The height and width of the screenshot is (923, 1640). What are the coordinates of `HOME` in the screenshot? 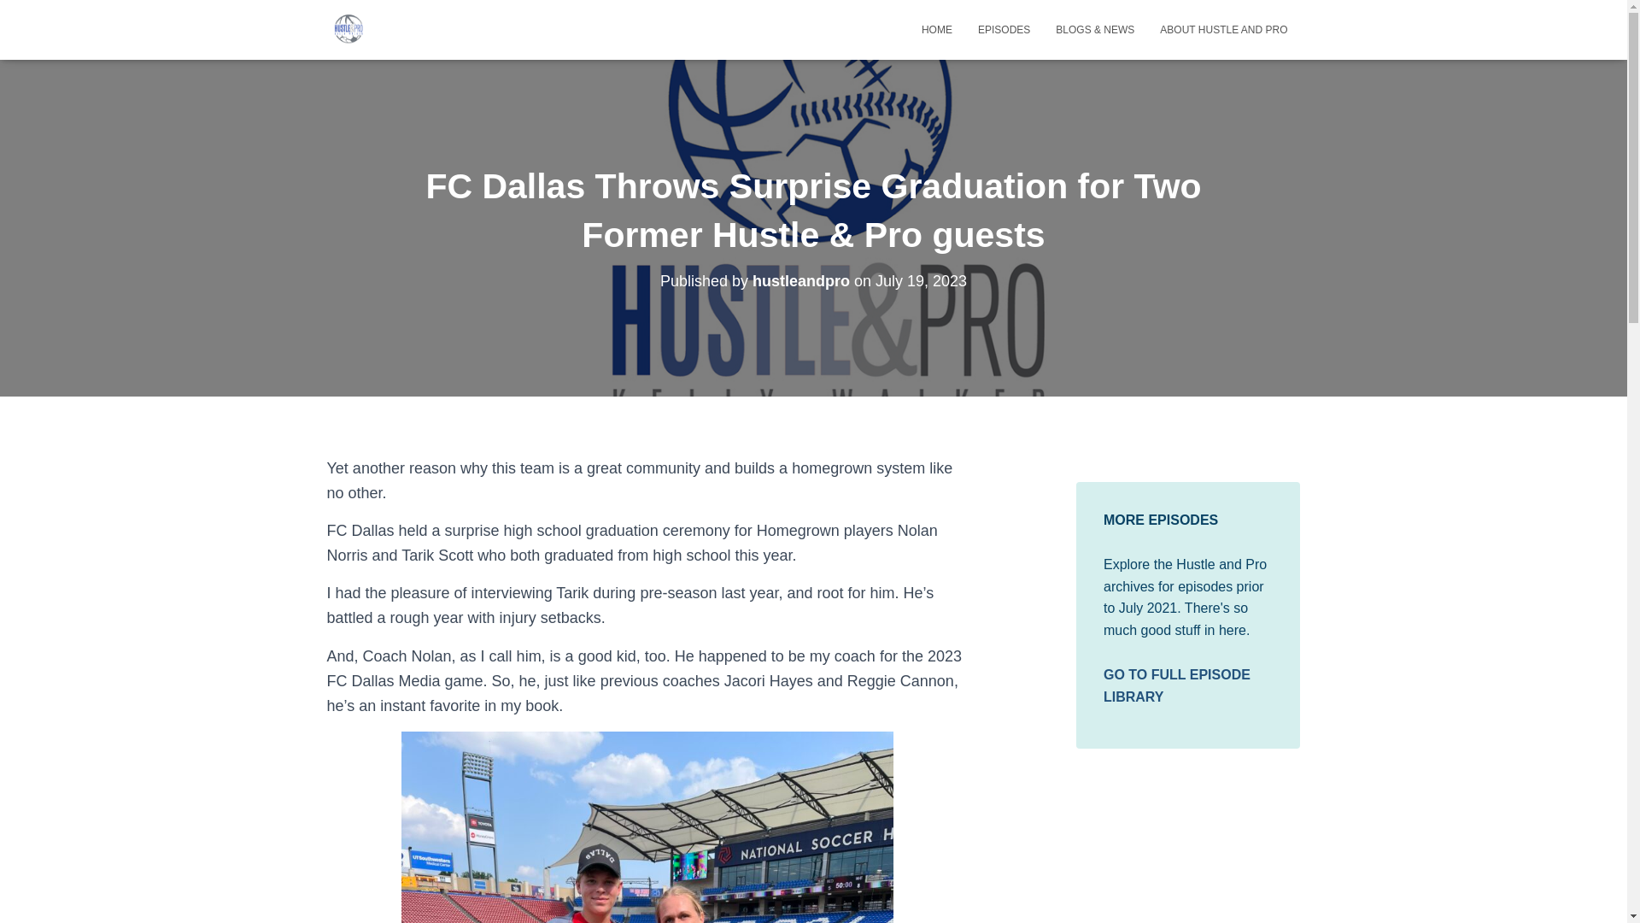 It's located at (936, 29).